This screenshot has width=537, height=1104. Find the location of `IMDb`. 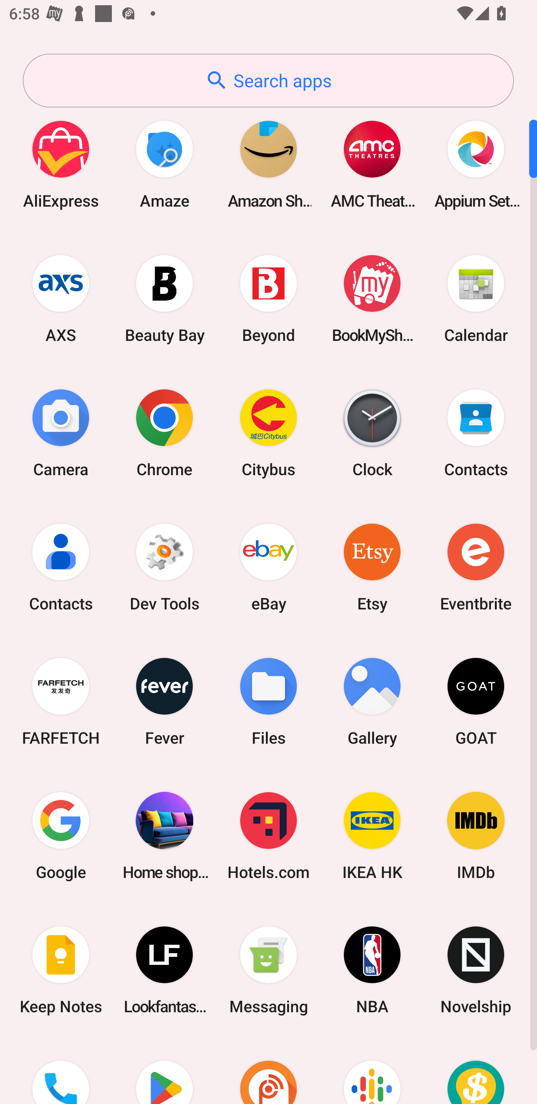

IMDb is located at coordinates (476, 835).